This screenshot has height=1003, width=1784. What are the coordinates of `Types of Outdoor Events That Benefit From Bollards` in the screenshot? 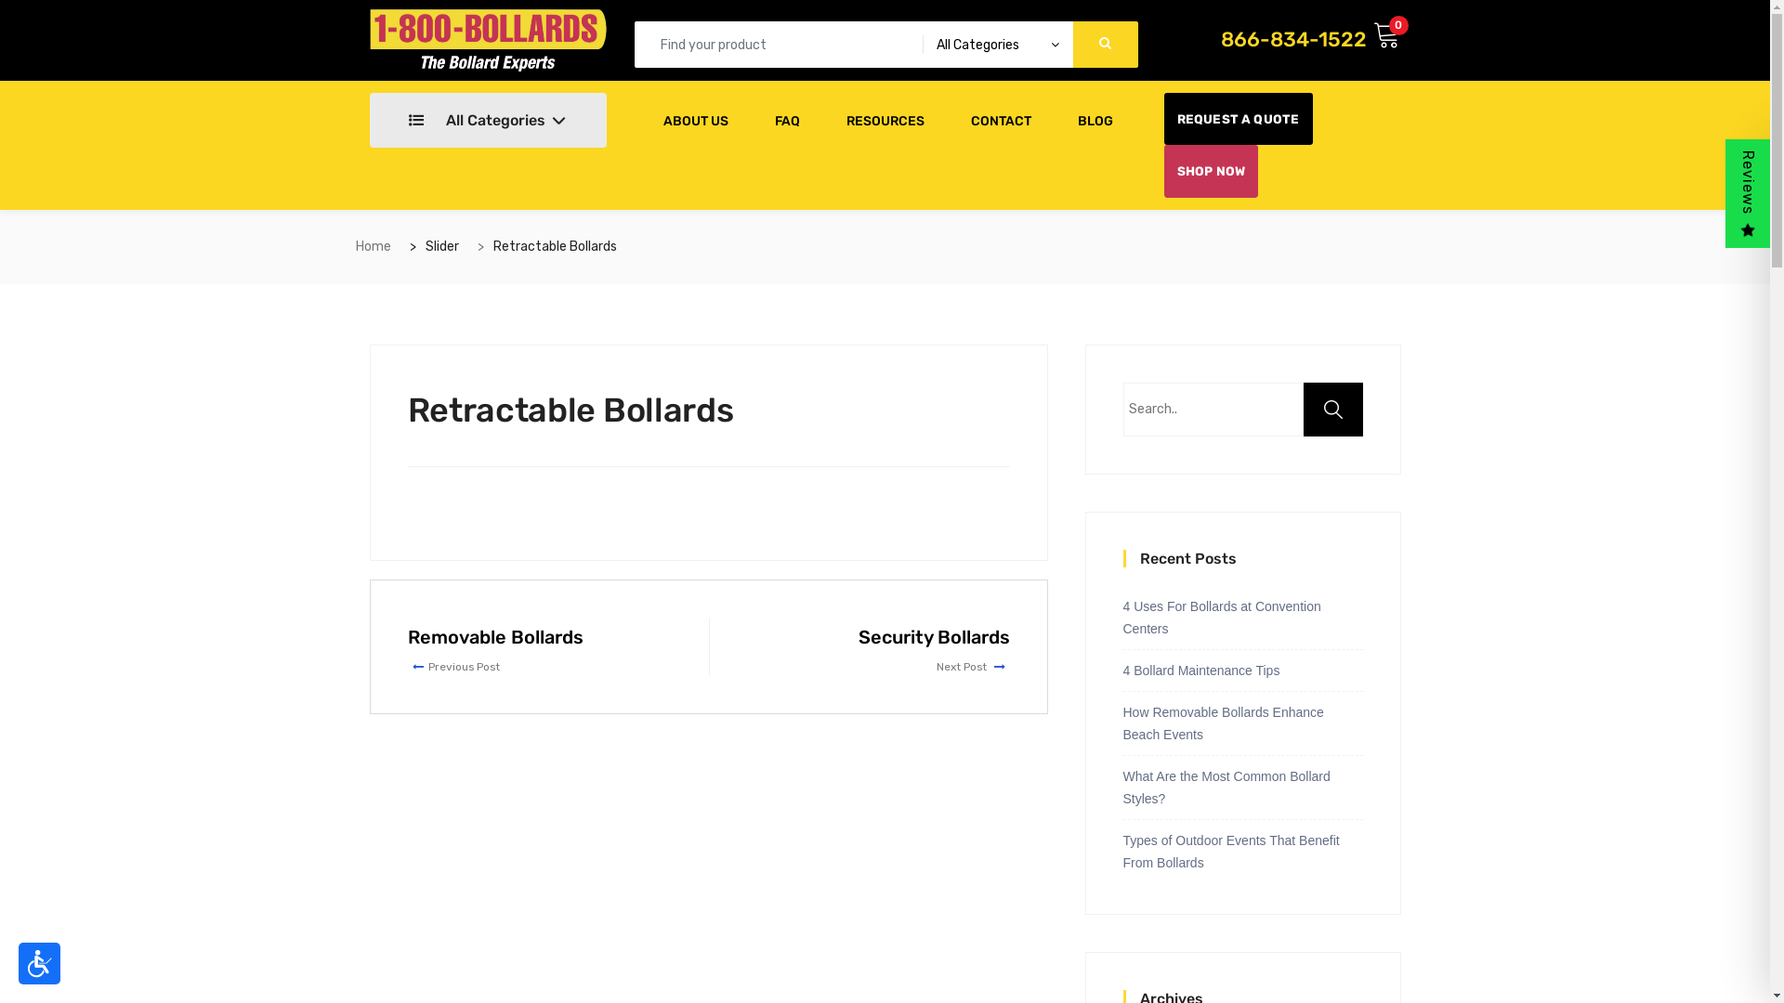 It's located at (1242, 847).